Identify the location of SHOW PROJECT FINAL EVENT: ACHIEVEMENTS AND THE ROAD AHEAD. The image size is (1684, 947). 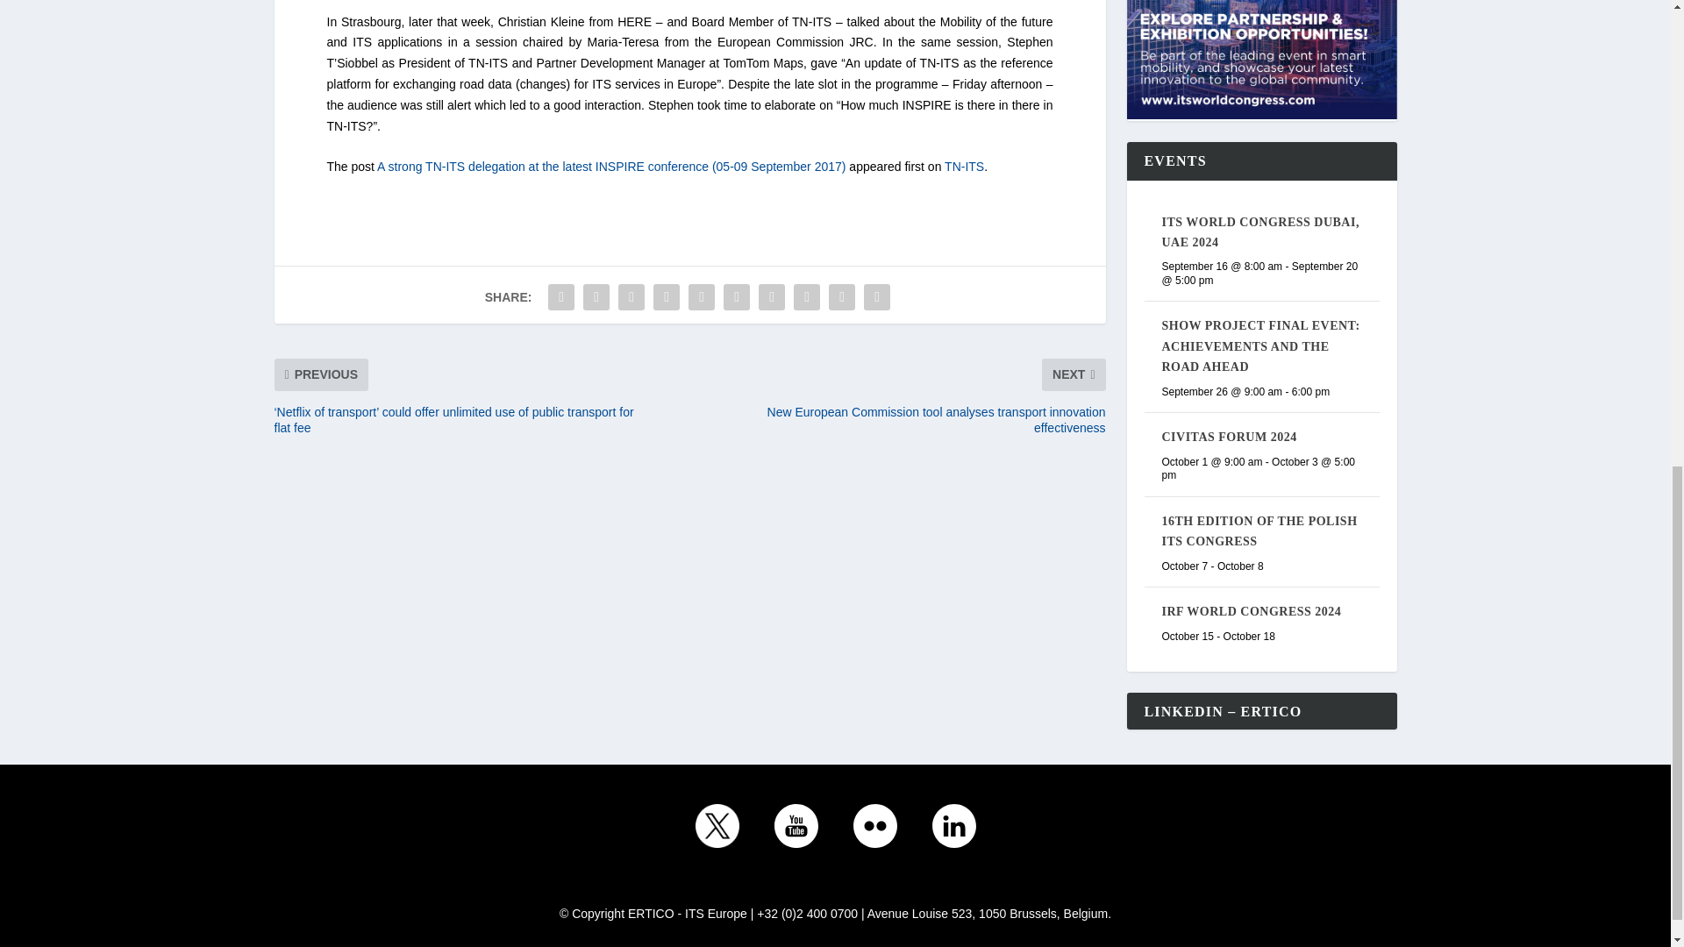
(1259, 345).